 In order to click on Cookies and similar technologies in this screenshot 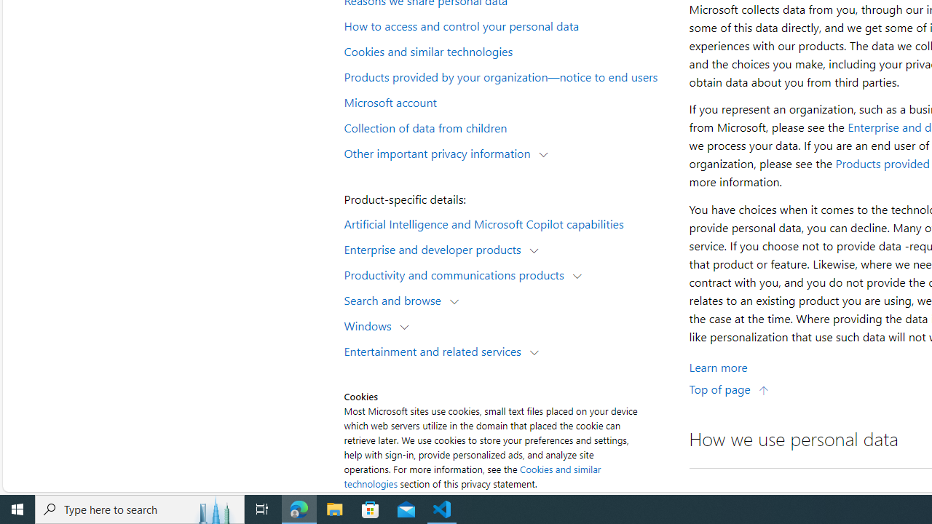, I will do `click(507, 50)`.